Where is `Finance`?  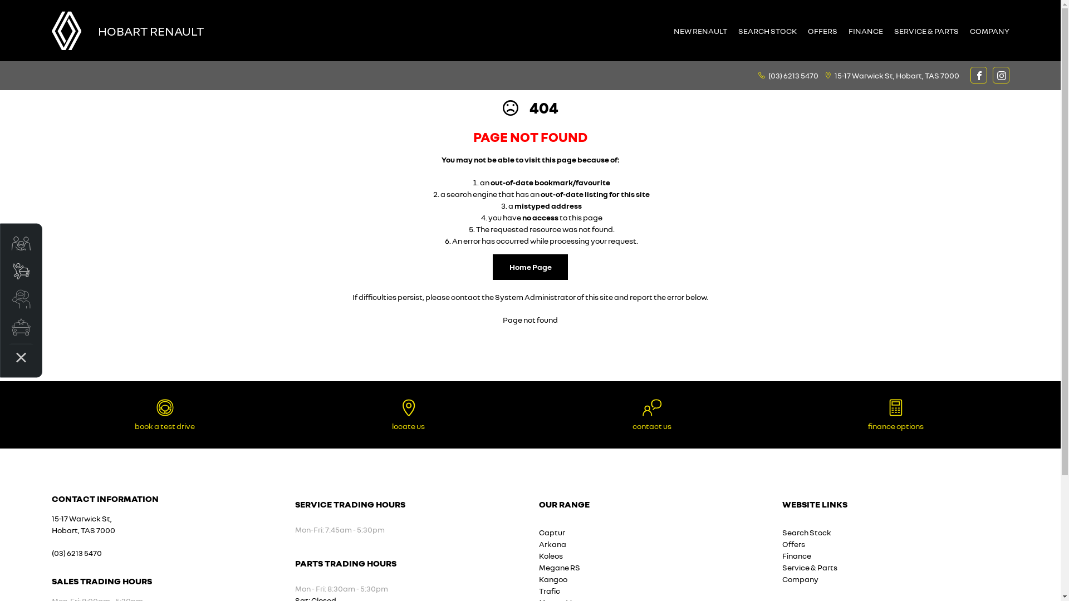
Finance is located at coordinates (797, 555).